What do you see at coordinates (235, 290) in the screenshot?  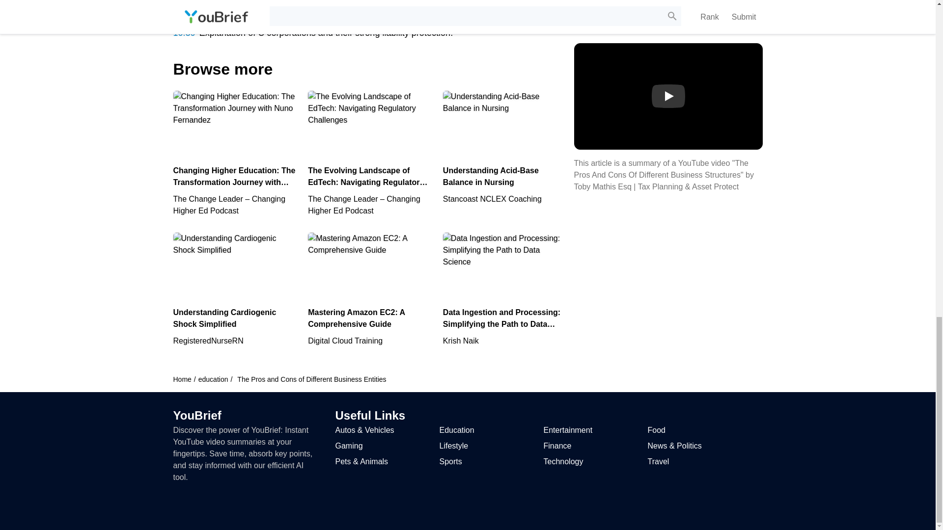 I see `Lifestyle` at bounding box center [235, 290].